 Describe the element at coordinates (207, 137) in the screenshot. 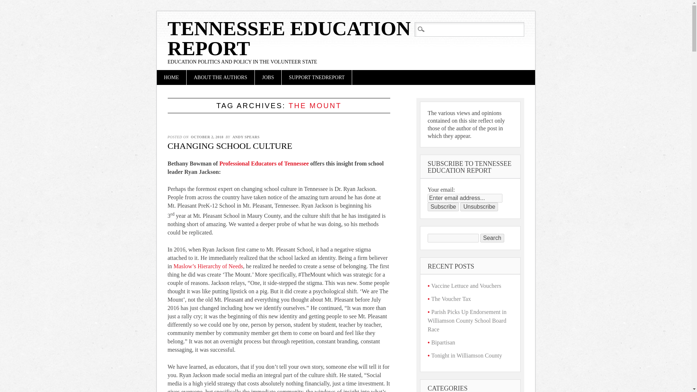

I see `4:55 pm` at that location.